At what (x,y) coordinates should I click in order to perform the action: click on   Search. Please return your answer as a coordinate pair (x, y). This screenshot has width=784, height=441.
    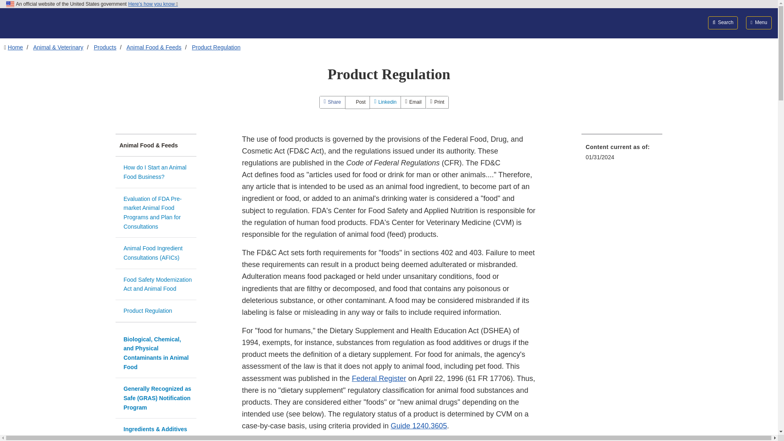
    Looking at the image, I should click on (723, 22).